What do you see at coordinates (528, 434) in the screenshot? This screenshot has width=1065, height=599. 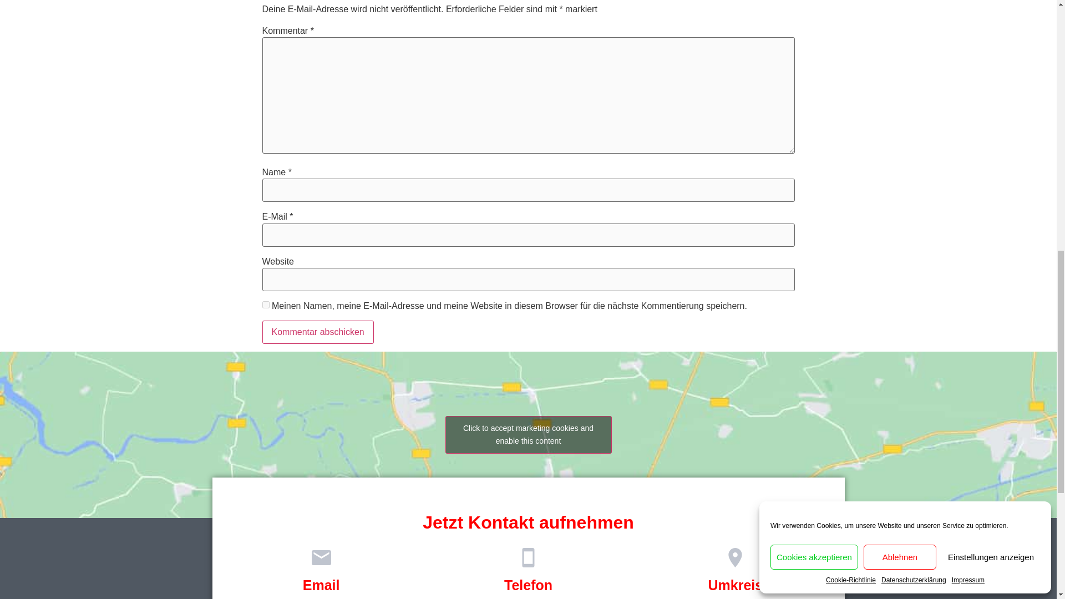 I see `Click to accept marketing cookies and enable this content` at bounding box center [528, 434].